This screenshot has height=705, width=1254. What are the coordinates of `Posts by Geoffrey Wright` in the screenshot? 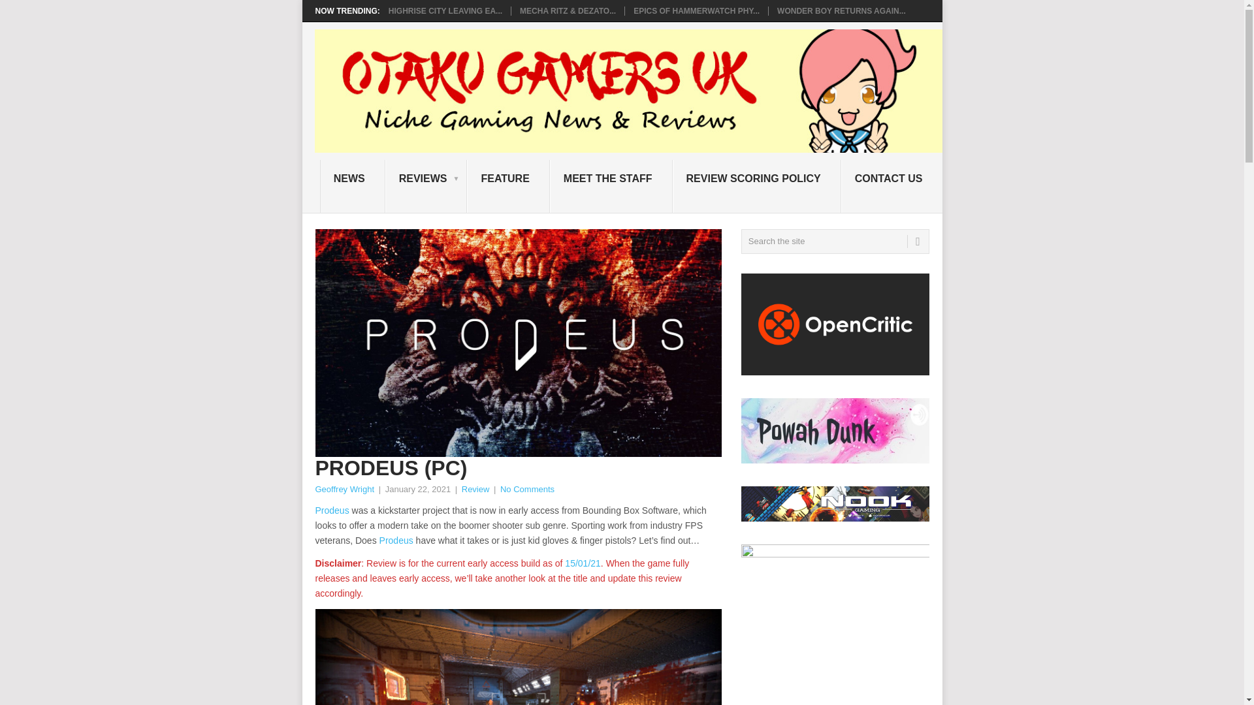 It's located at (344, 489).